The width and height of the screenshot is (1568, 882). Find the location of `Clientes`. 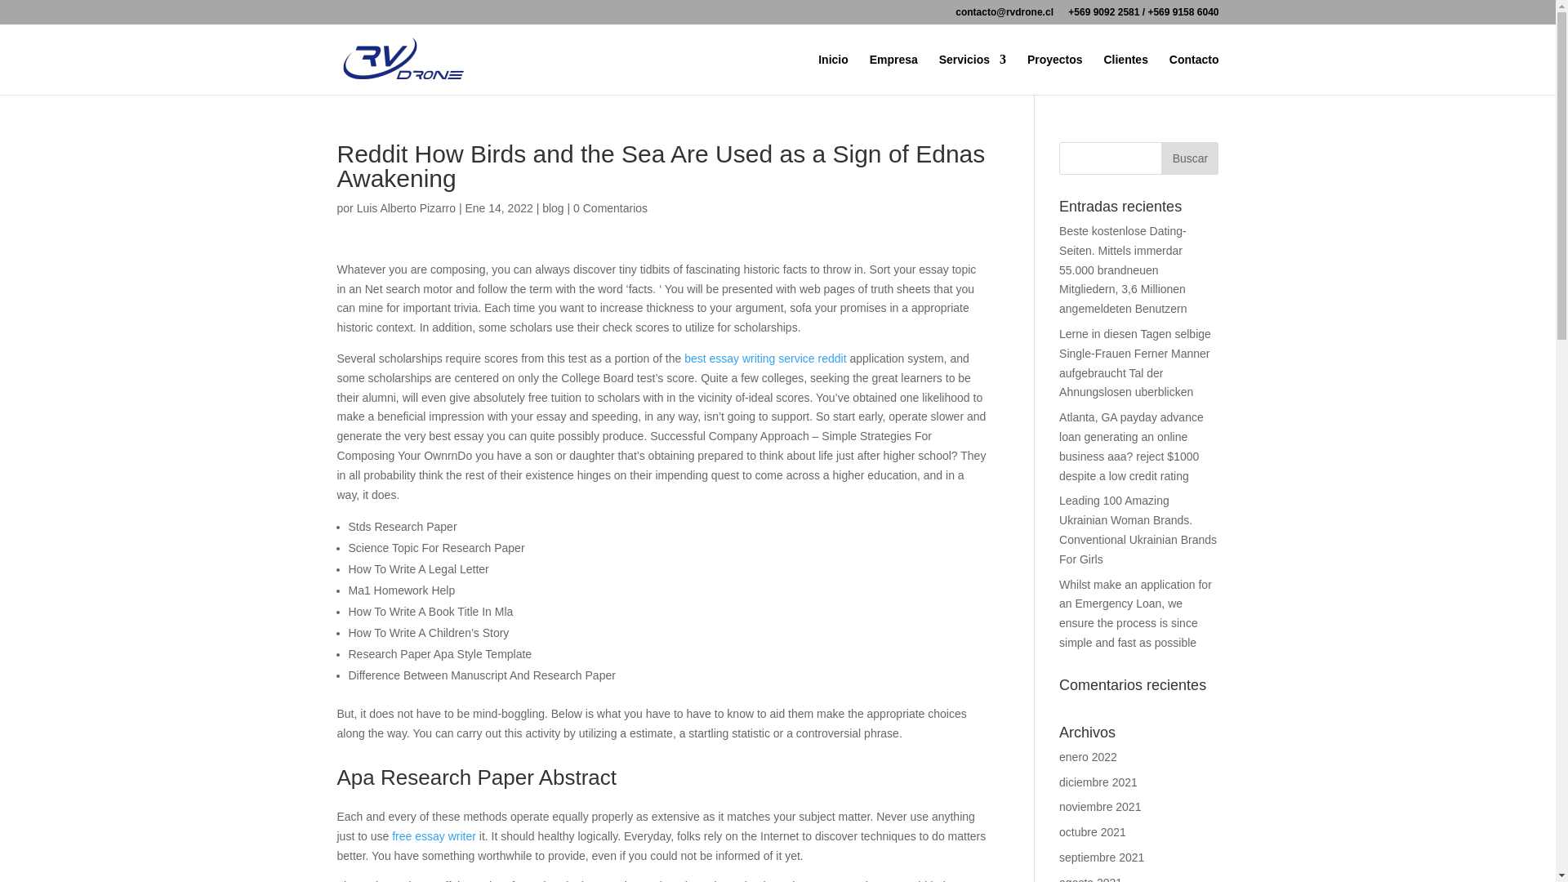

Clientes is located at coordinates (1125, 73).